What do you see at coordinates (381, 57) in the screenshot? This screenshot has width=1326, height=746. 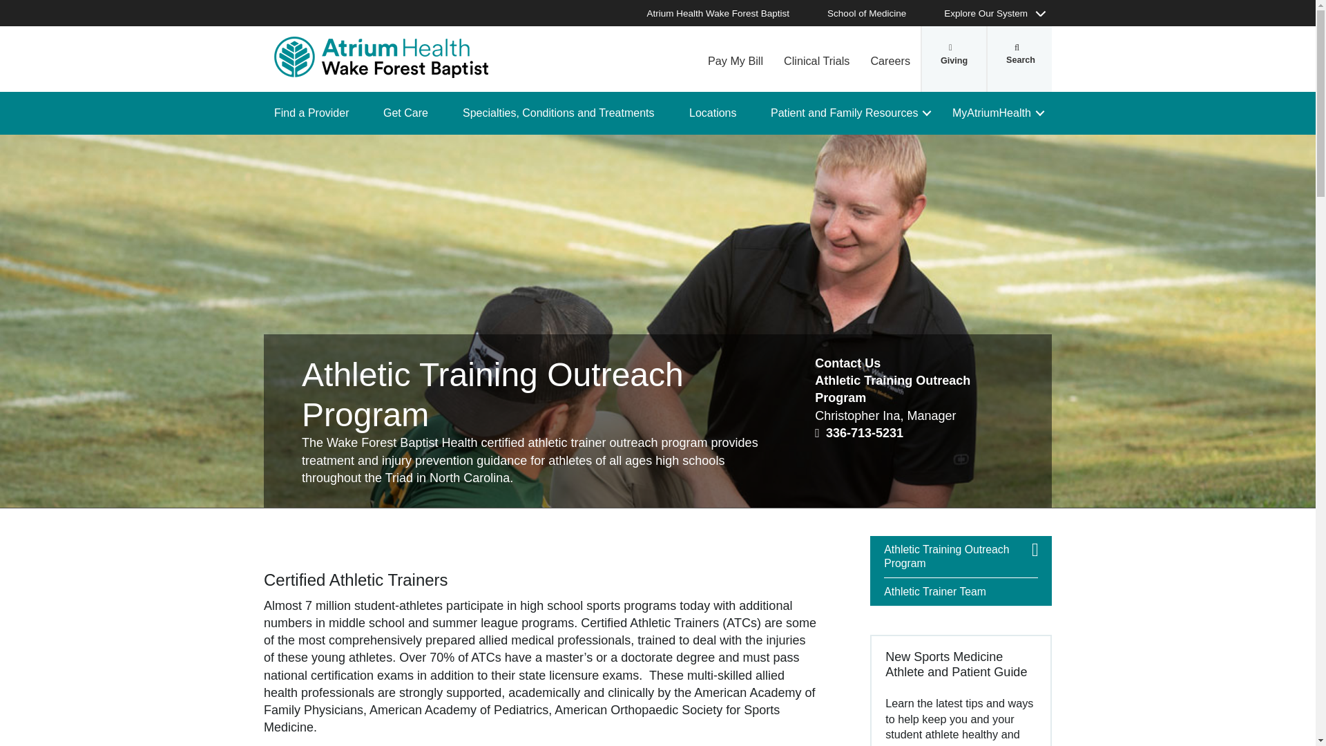 I see `Atrium Health Wake Forest Baptist` at bounding box center [381, 57].